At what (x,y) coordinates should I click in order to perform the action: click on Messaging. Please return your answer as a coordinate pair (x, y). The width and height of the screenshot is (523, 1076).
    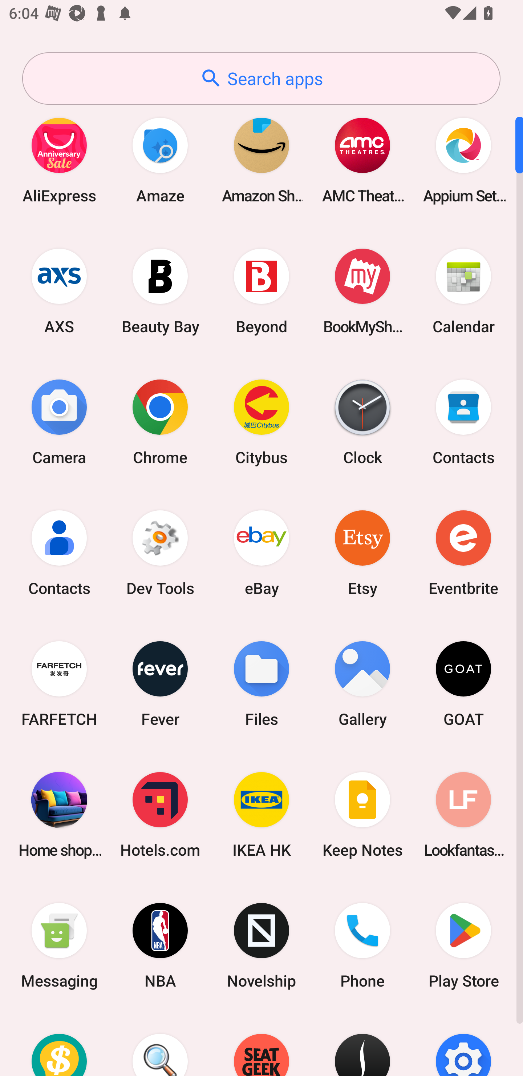
    Looking at the image, I should click on (59, 946).